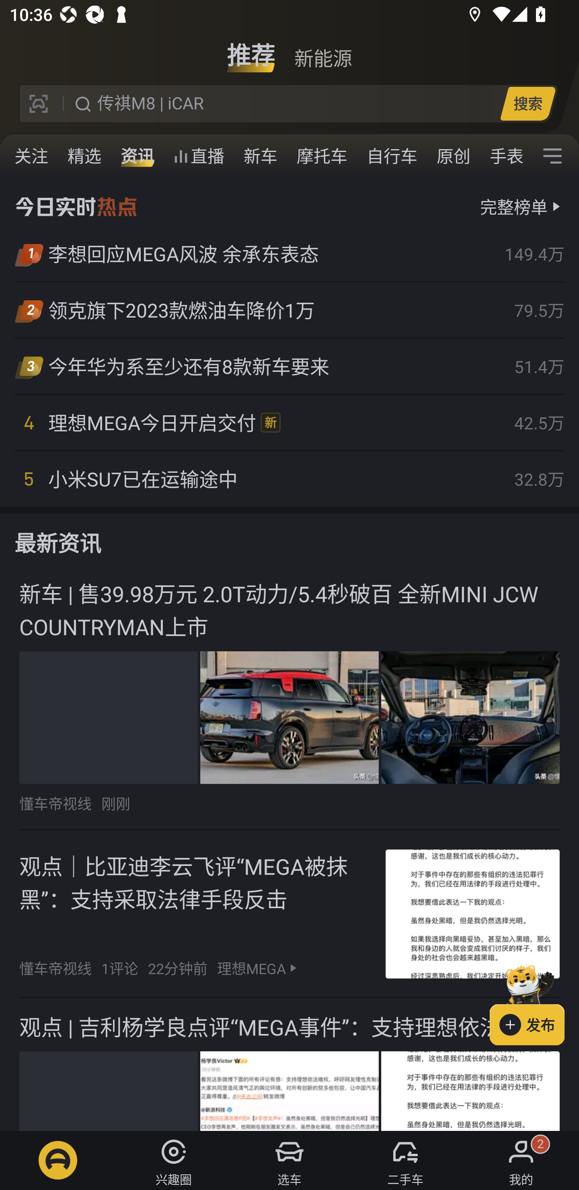  Describe the element at coordinates (454, 156) in the screenshot. I see `原创` at that location.